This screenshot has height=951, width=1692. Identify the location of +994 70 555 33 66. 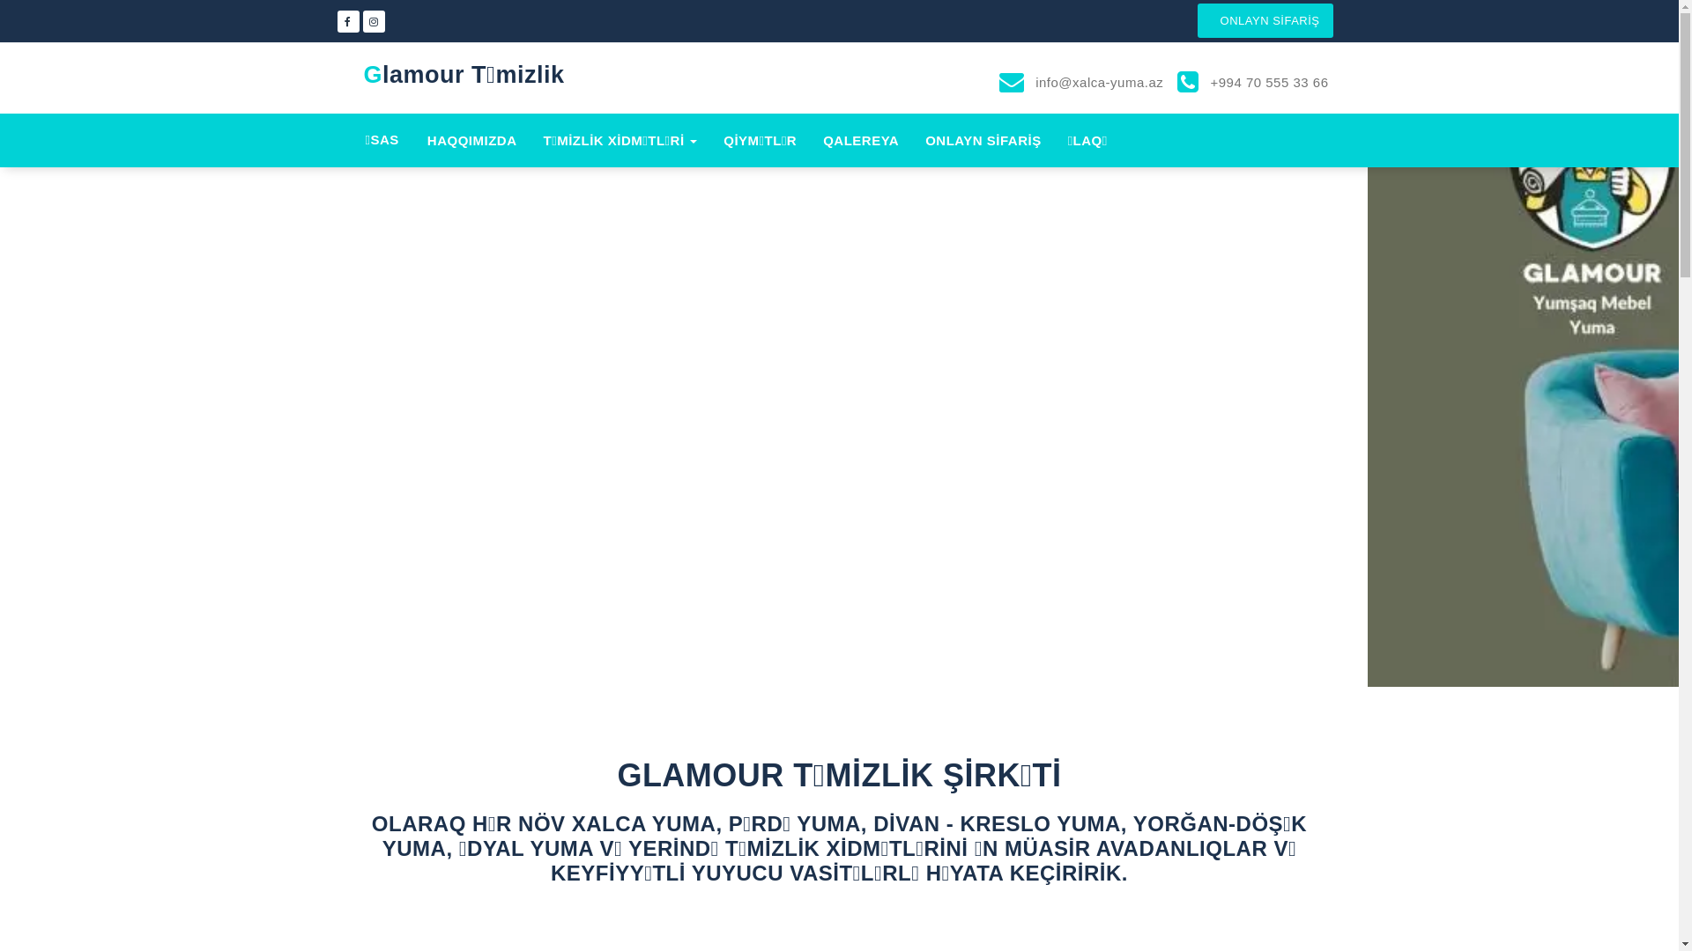
(1267, 83).